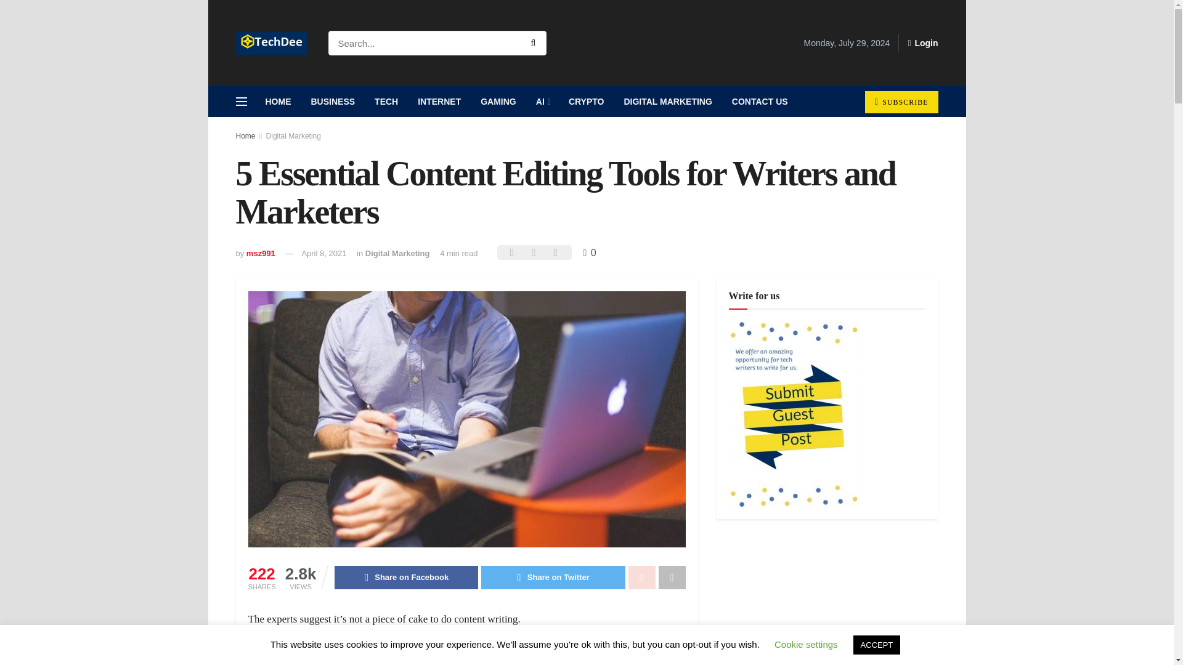 This screenshot has height=665, width=1183. Describe the element at coordinates (901, 102) in the screenshot. I see `SUBSCRIBE` at that location.